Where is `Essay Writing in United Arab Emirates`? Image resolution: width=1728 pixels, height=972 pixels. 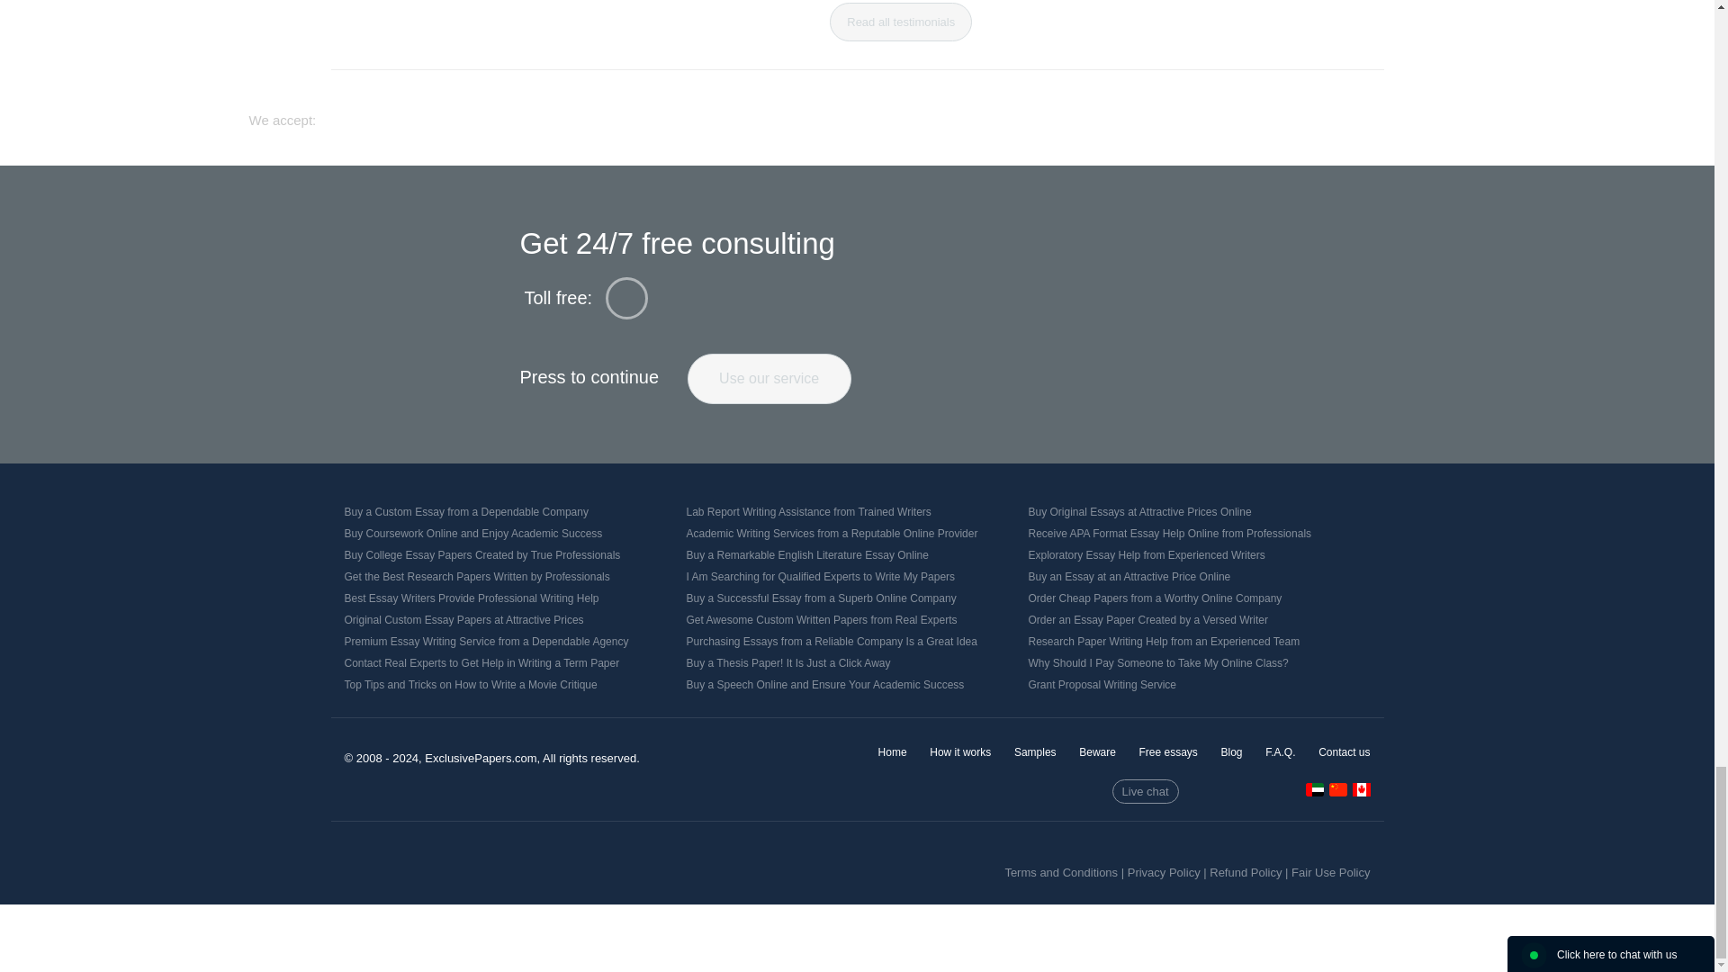 Essay Writing in United Arab Emirates is located at coordinates (1314, 789).